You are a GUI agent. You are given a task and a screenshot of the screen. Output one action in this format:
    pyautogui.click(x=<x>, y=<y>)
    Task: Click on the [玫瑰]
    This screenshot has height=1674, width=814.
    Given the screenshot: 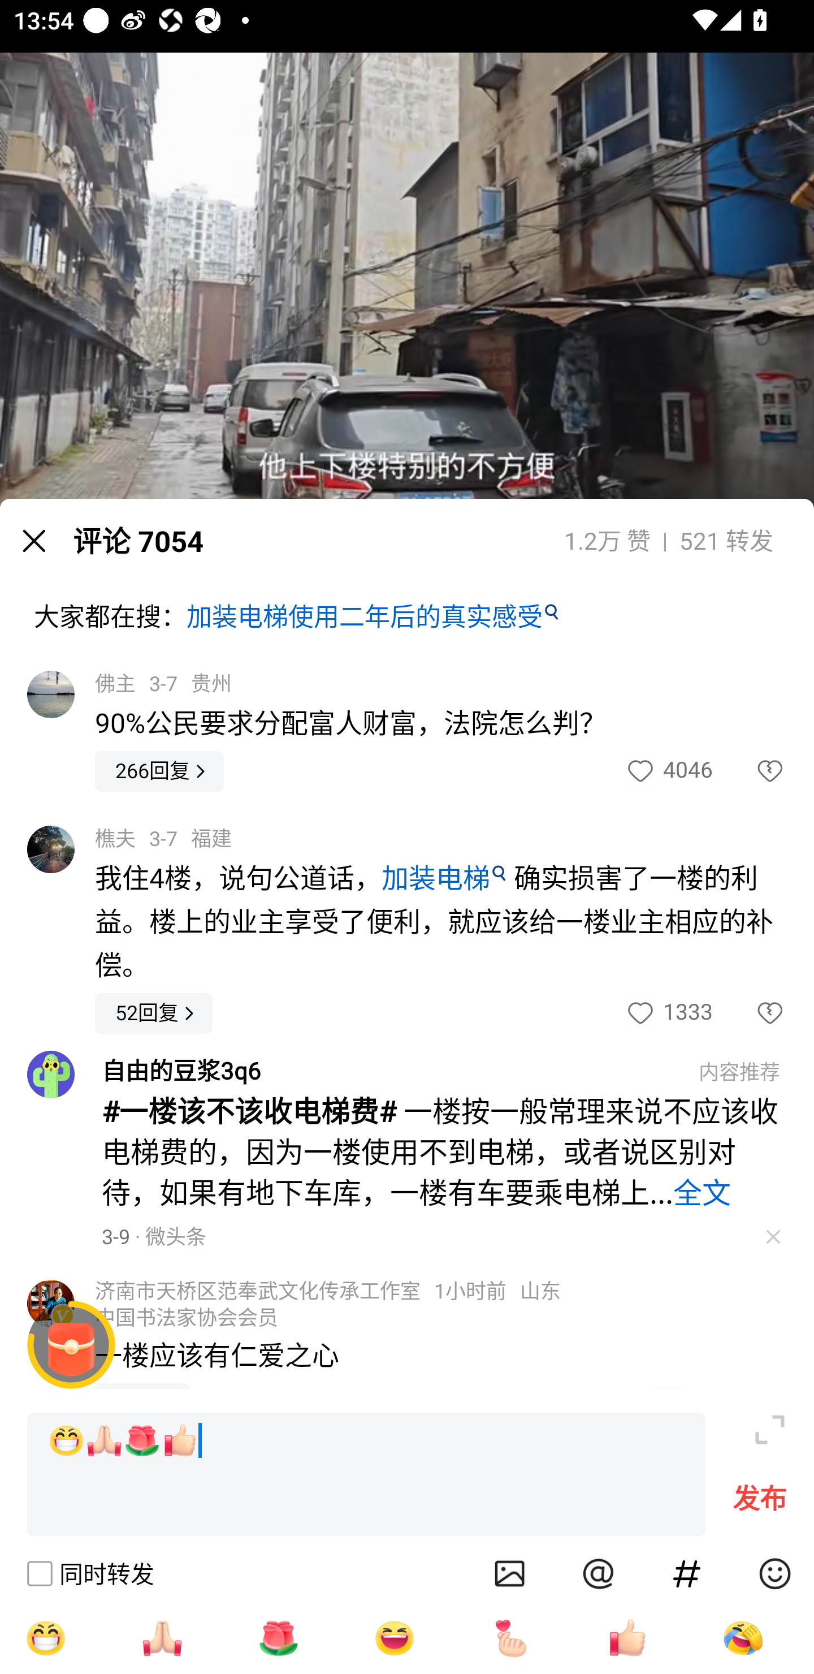 What is the action you would take?
    pyautogui.click(x=278, y=1638)
    